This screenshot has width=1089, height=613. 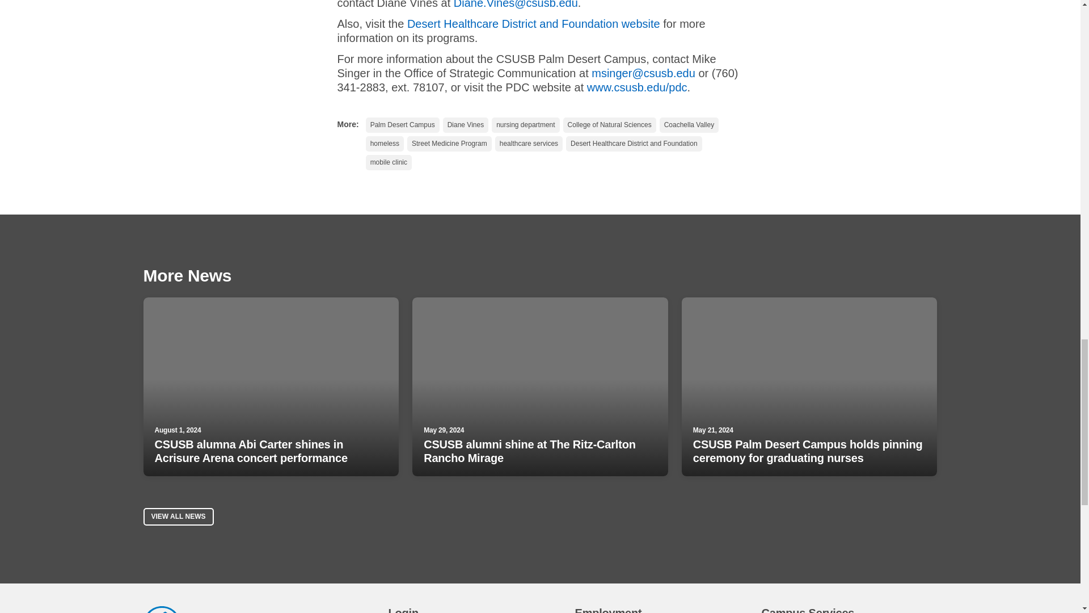 I want to click on CSUSB, so click(x=161, y=610).